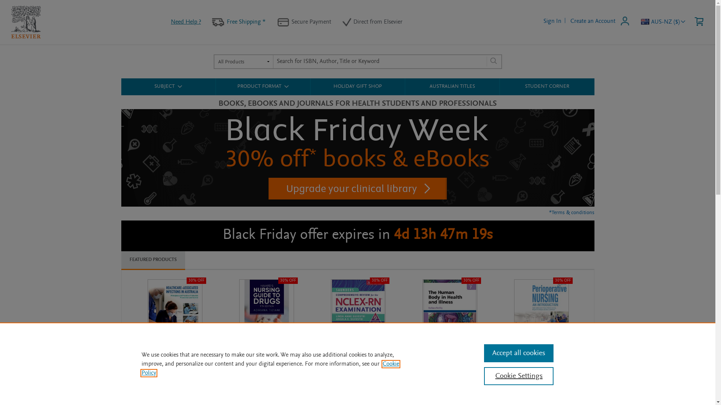  What do you see at coordinates (449, 316) in the screenshot?
I see `30% OFF
Book` at bounding box center [449, 316].